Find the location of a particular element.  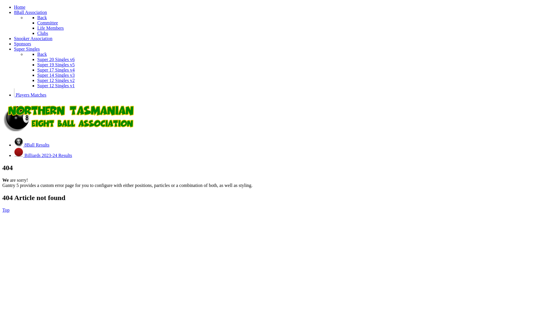

NTEBA is located at coordinates (70, 130).